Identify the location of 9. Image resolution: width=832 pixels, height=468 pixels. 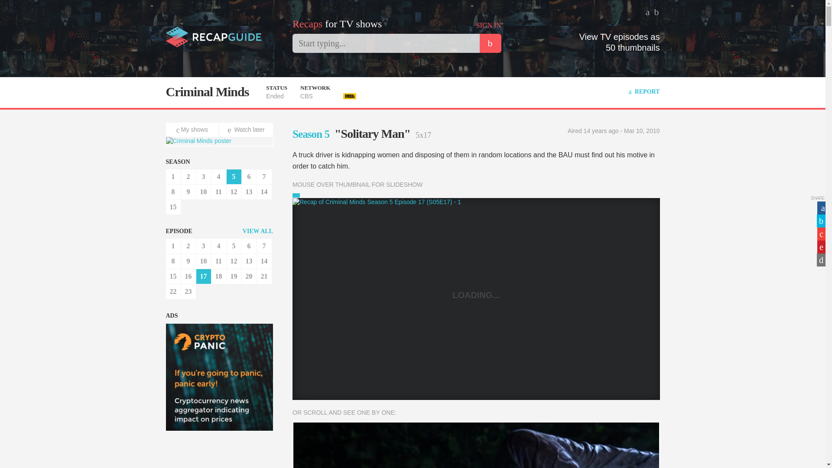
(188, 192).